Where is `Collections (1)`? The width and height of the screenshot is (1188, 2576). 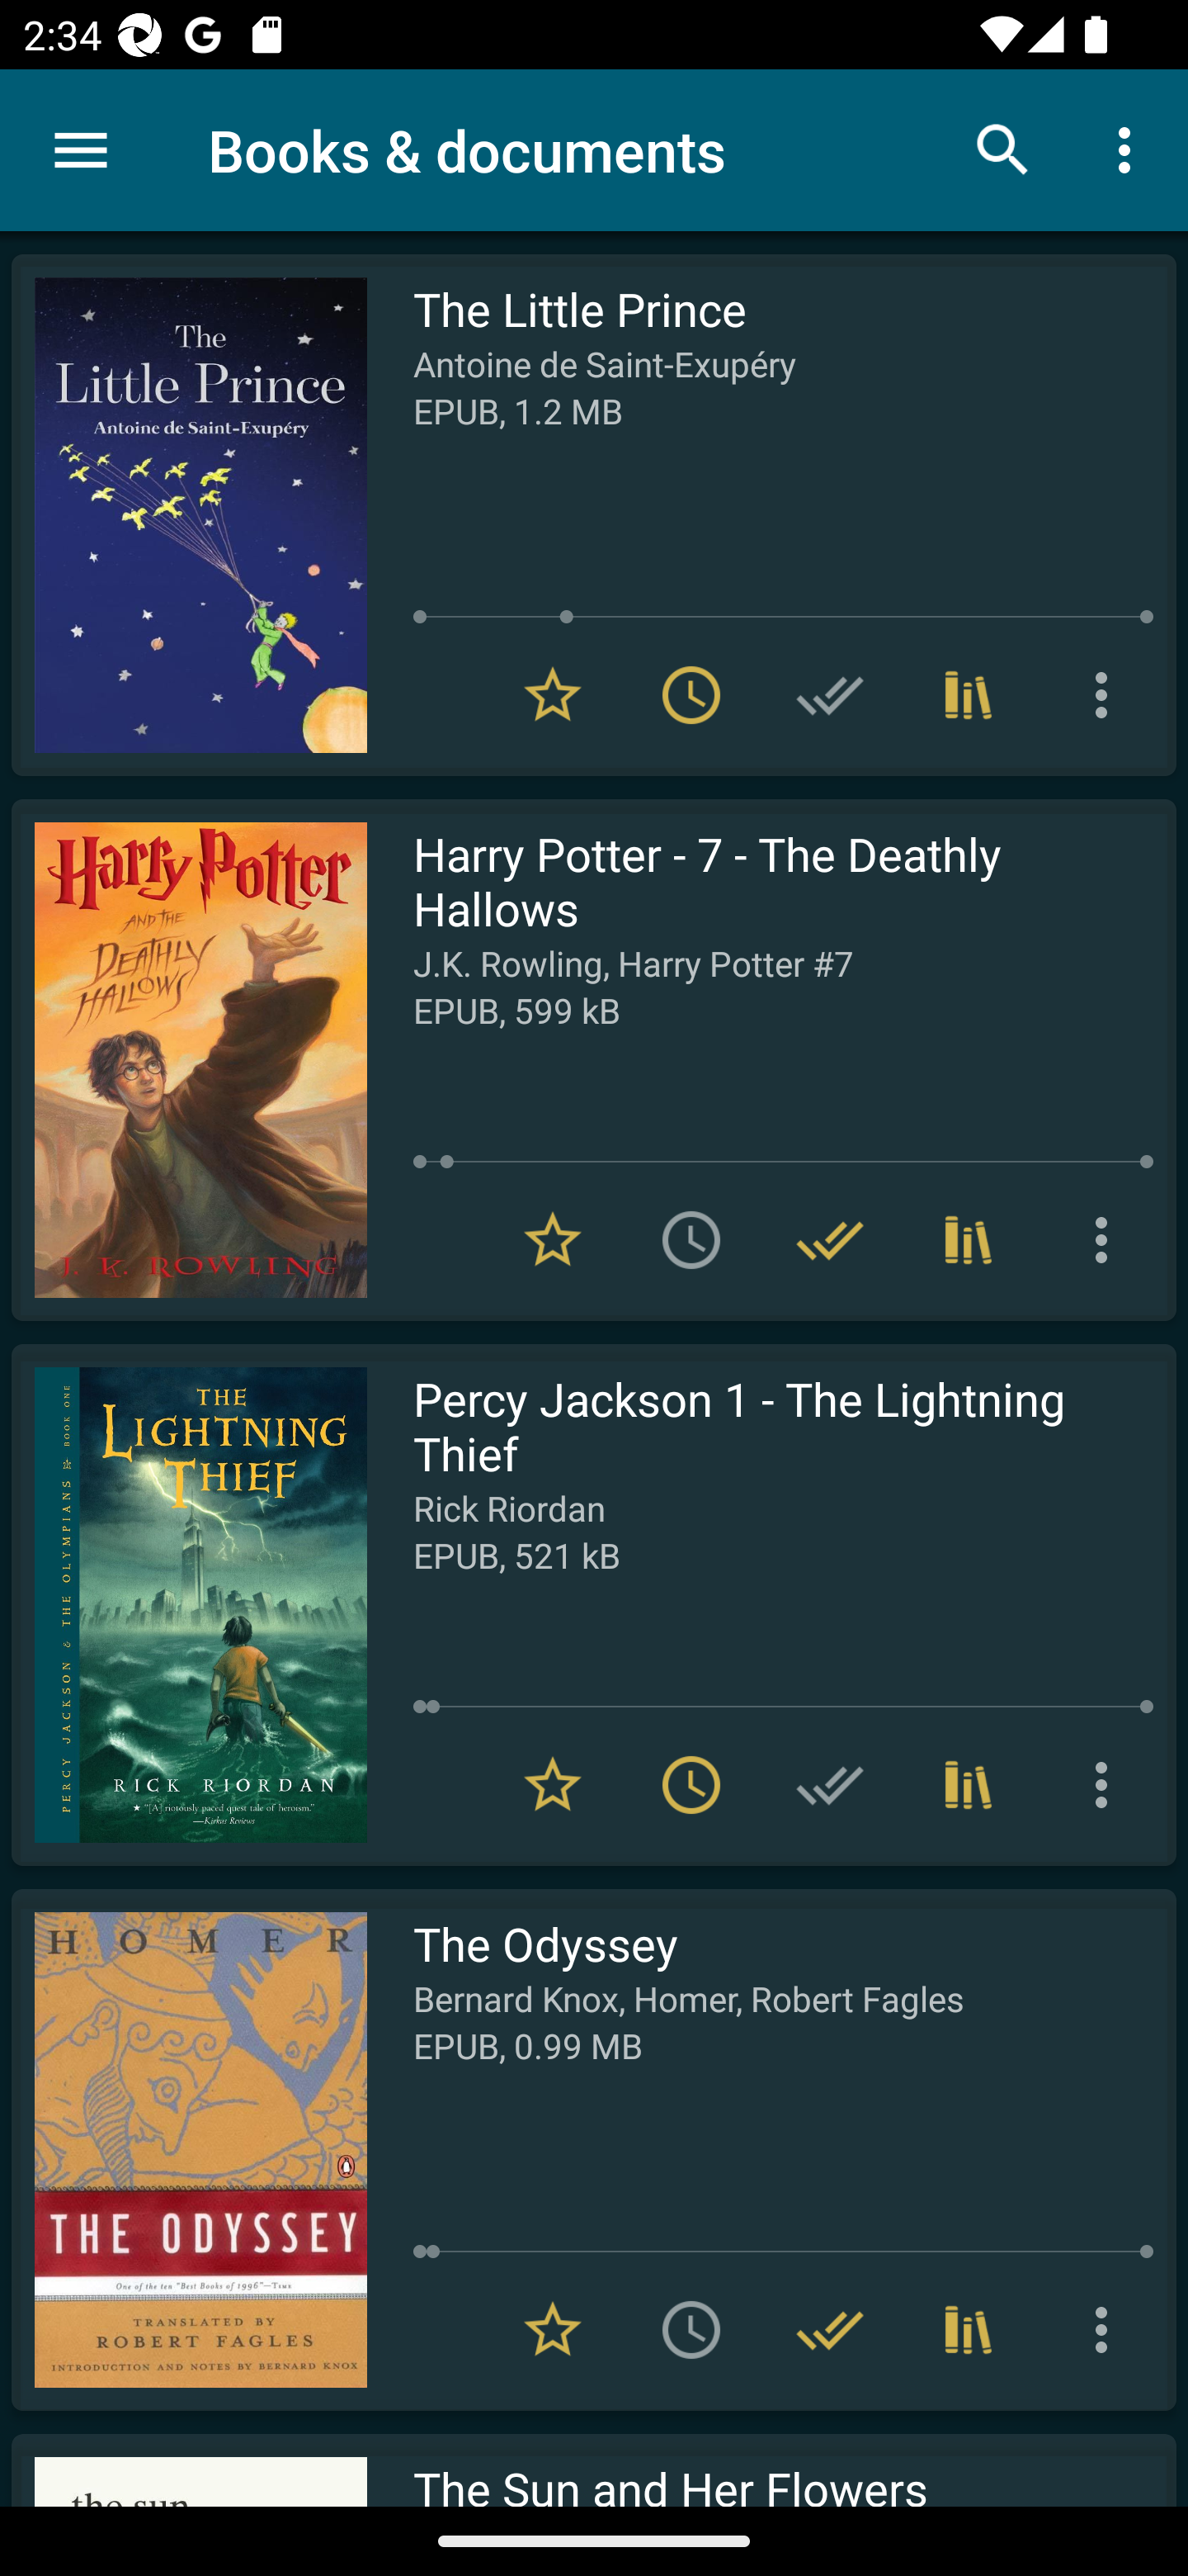
Collections (1) is located at coordinates (969, 695).